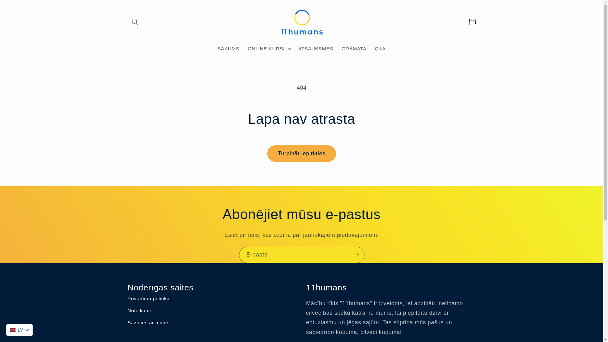  What do you see at coordinates (316, 49) in the screenshot?
I see `ATSAUKSMES` at bounding box center [316, 49].